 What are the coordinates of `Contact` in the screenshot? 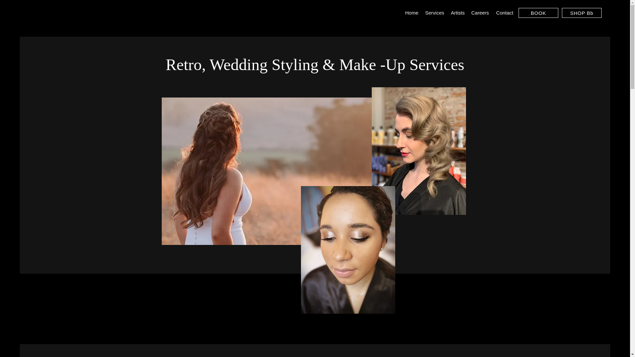 It's located at (504, 13).